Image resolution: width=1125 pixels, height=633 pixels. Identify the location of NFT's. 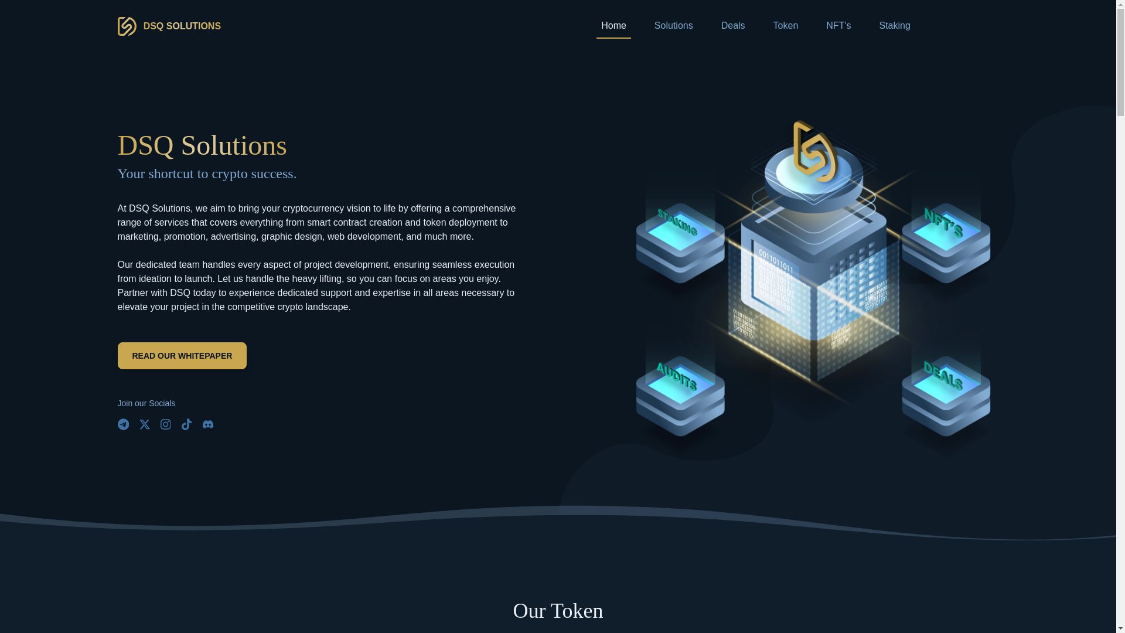
(838, 26).